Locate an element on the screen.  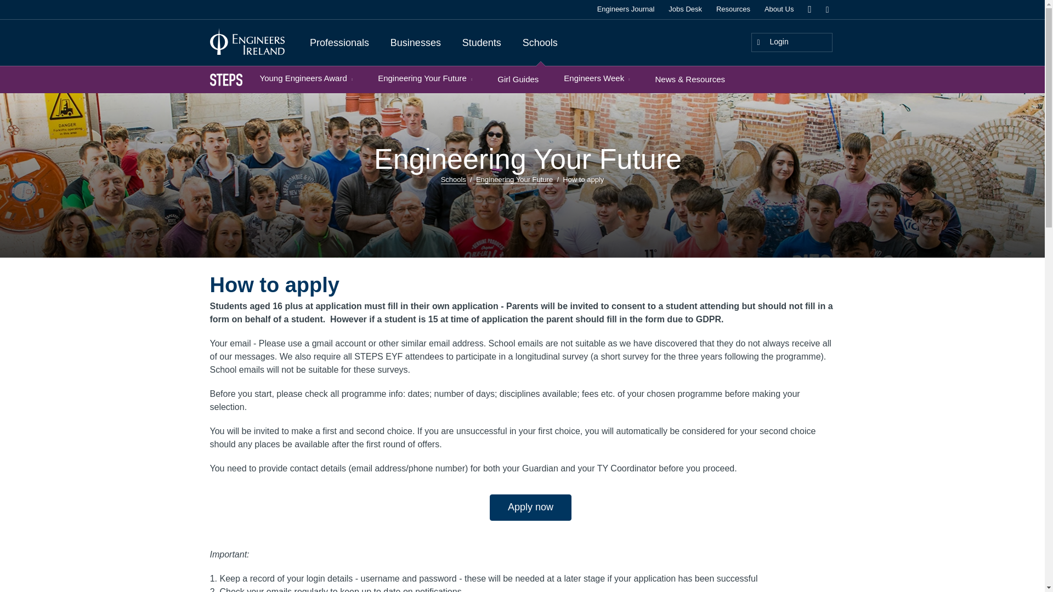
Resources is located at coordinates (733, 10).